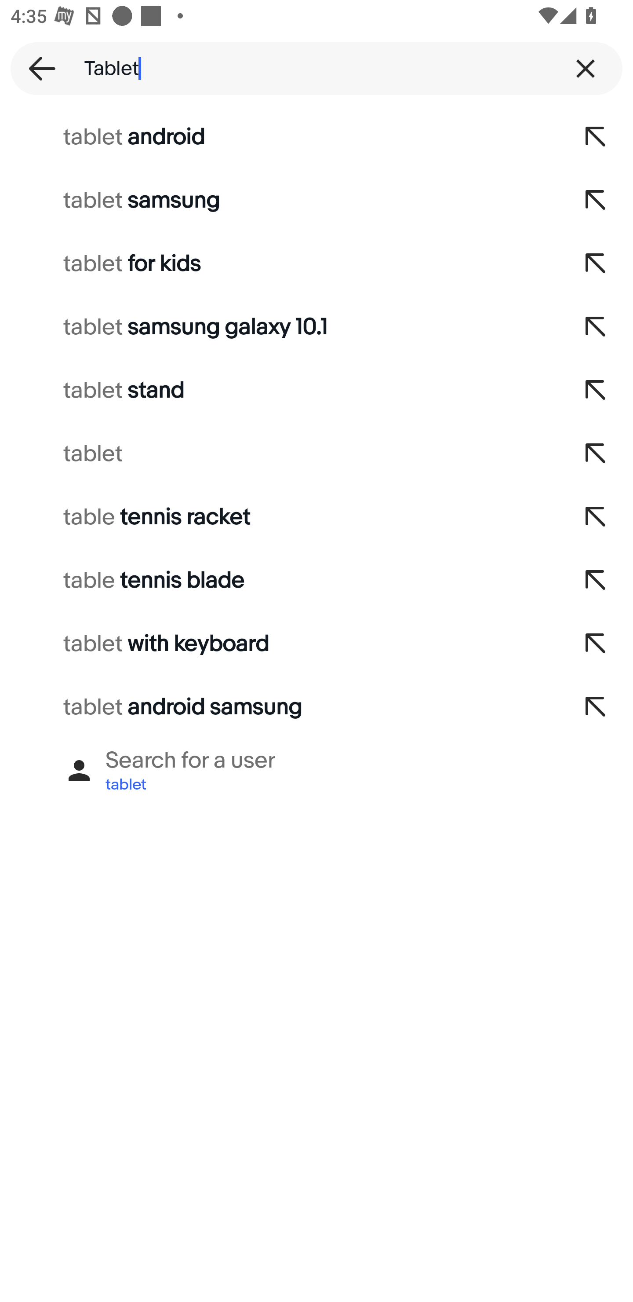 The height and width of the screenshot is (1302, 633). I want to click on tablet for kids, so click(280, 263).